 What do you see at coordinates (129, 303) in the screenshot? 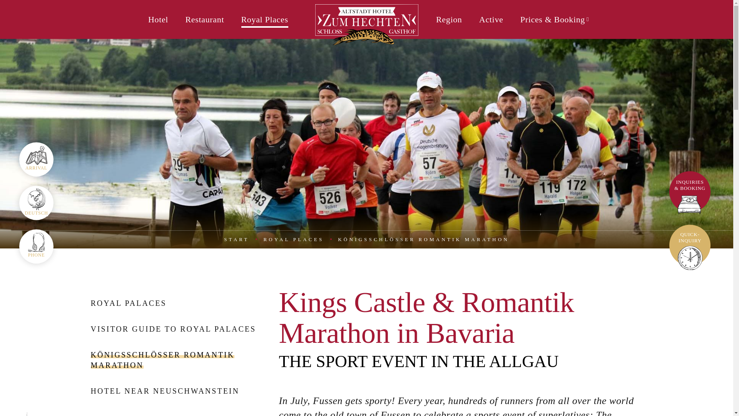
I see `ROYAL PALACES` at bounding box center [129, 303].